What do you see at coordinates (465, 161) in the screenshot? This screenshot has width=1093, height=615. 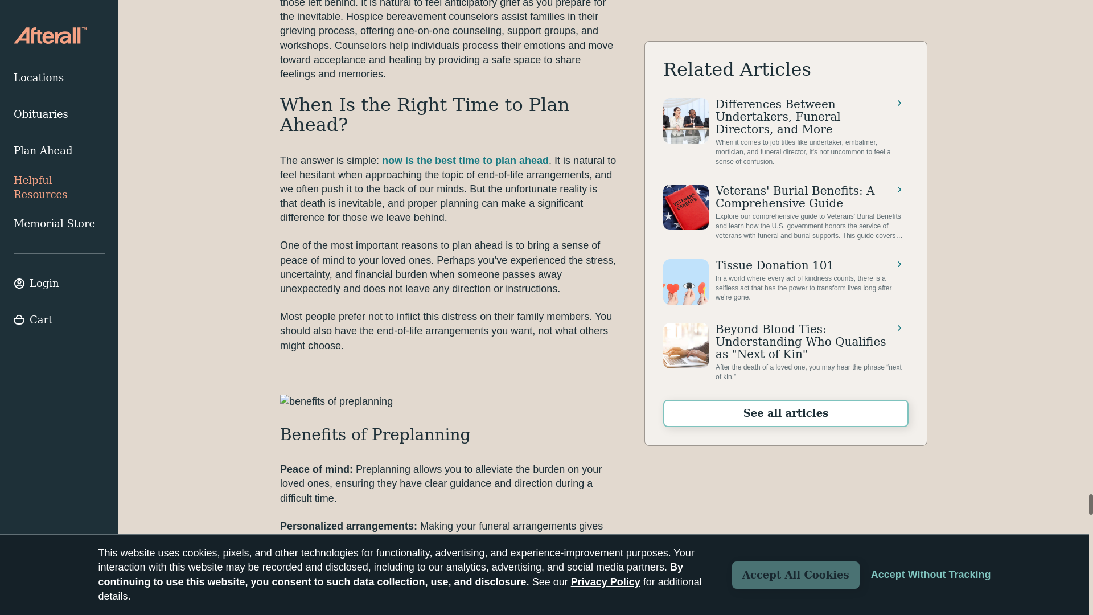 I see `now is the best time to plan ahead` at bounding box center [465, 161].